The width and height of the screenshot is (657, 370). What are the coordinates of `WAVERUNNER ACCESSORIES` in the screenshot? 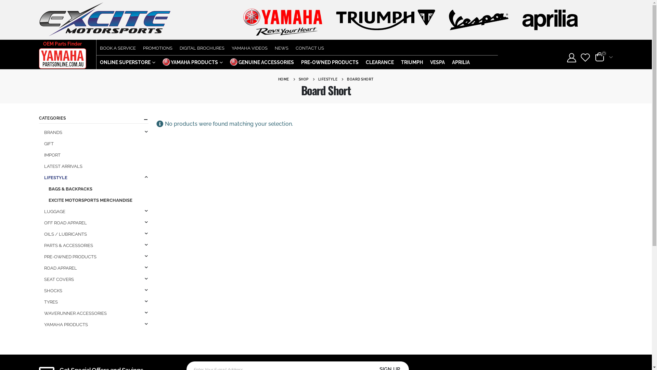 It's located at (75, 313).